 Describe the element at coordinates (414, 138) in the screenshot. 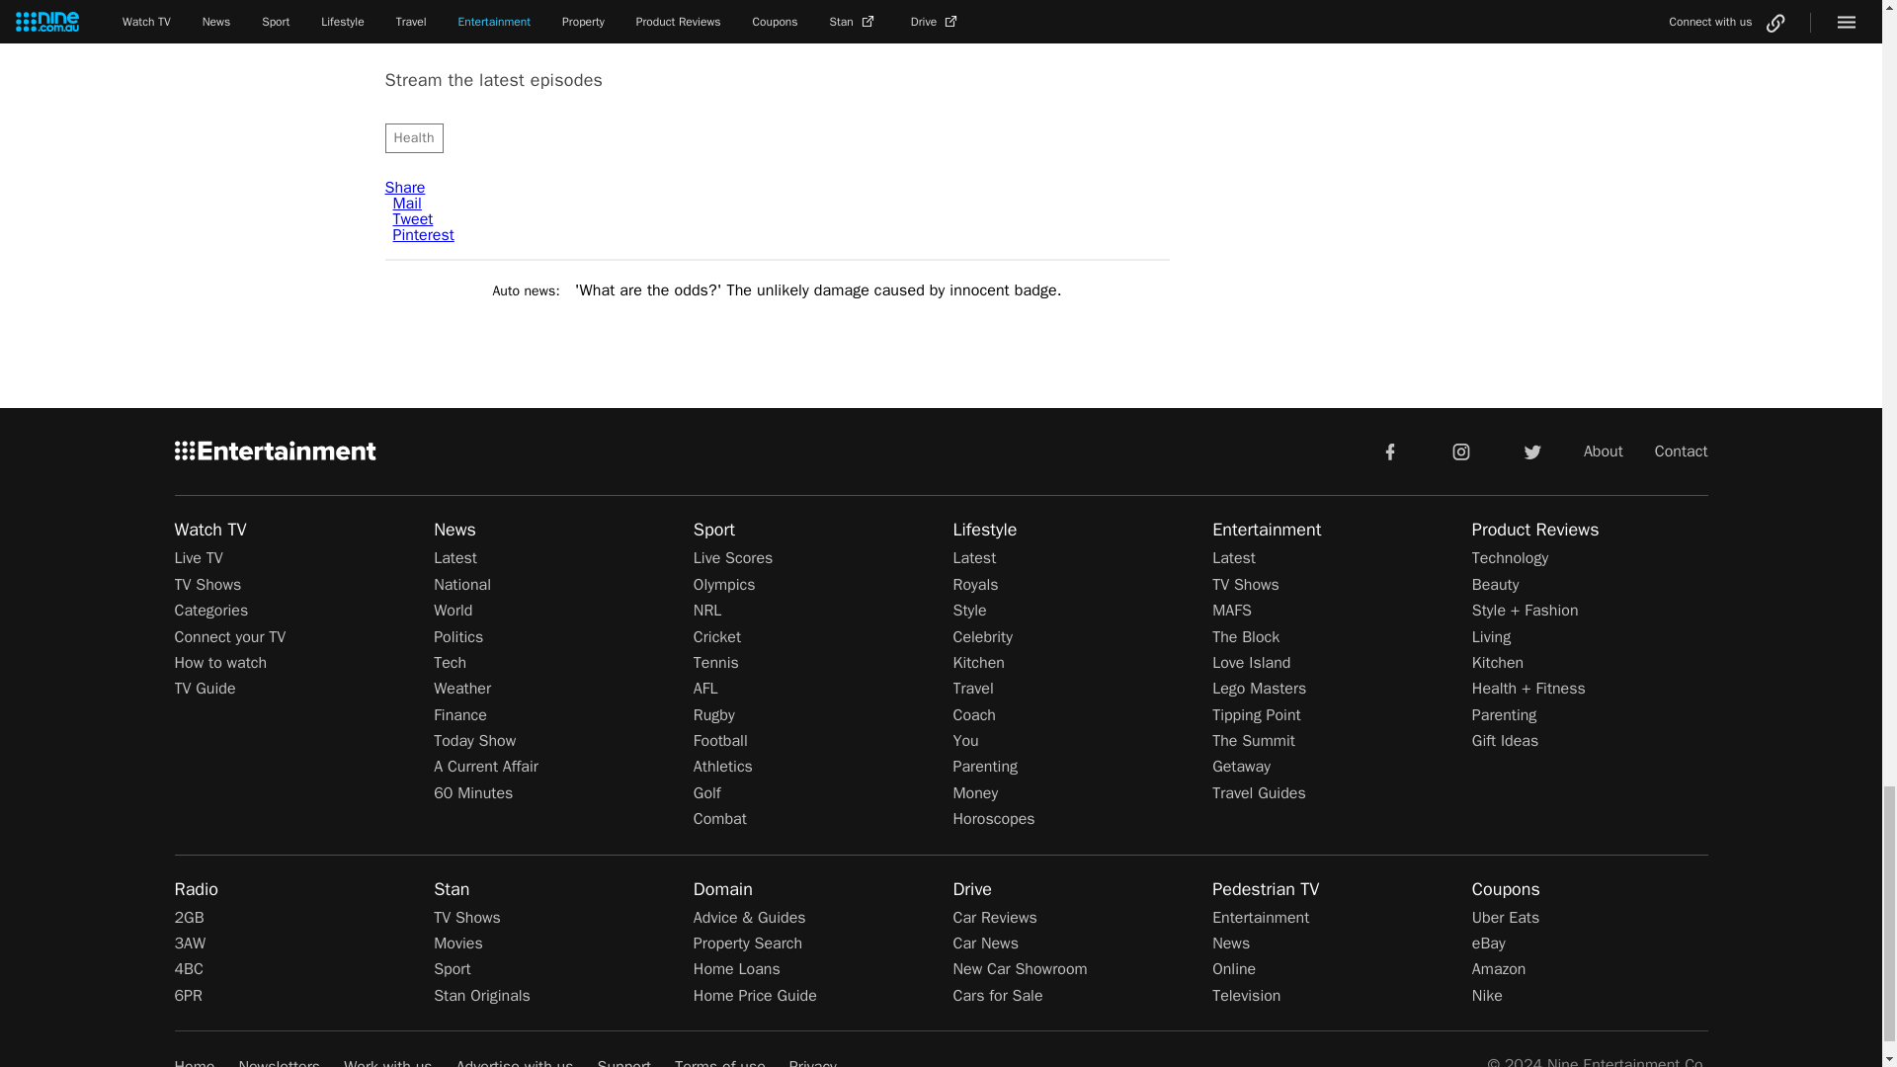

I see `Health` at that location.